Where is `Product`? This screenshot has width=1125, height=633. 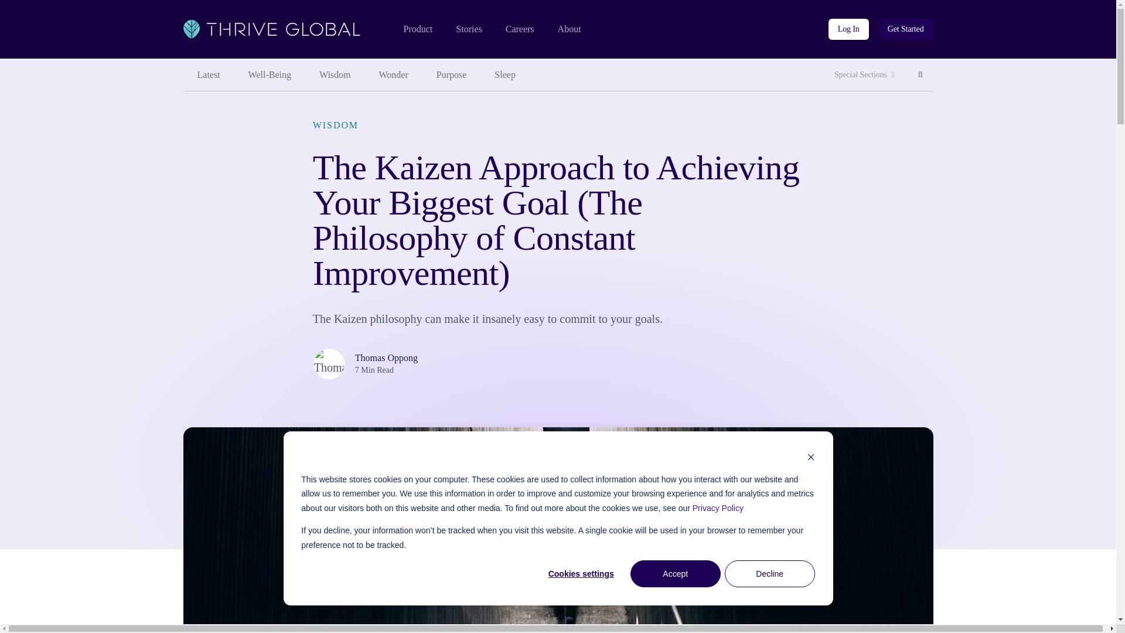
Product is located at coordinates (848, 29).